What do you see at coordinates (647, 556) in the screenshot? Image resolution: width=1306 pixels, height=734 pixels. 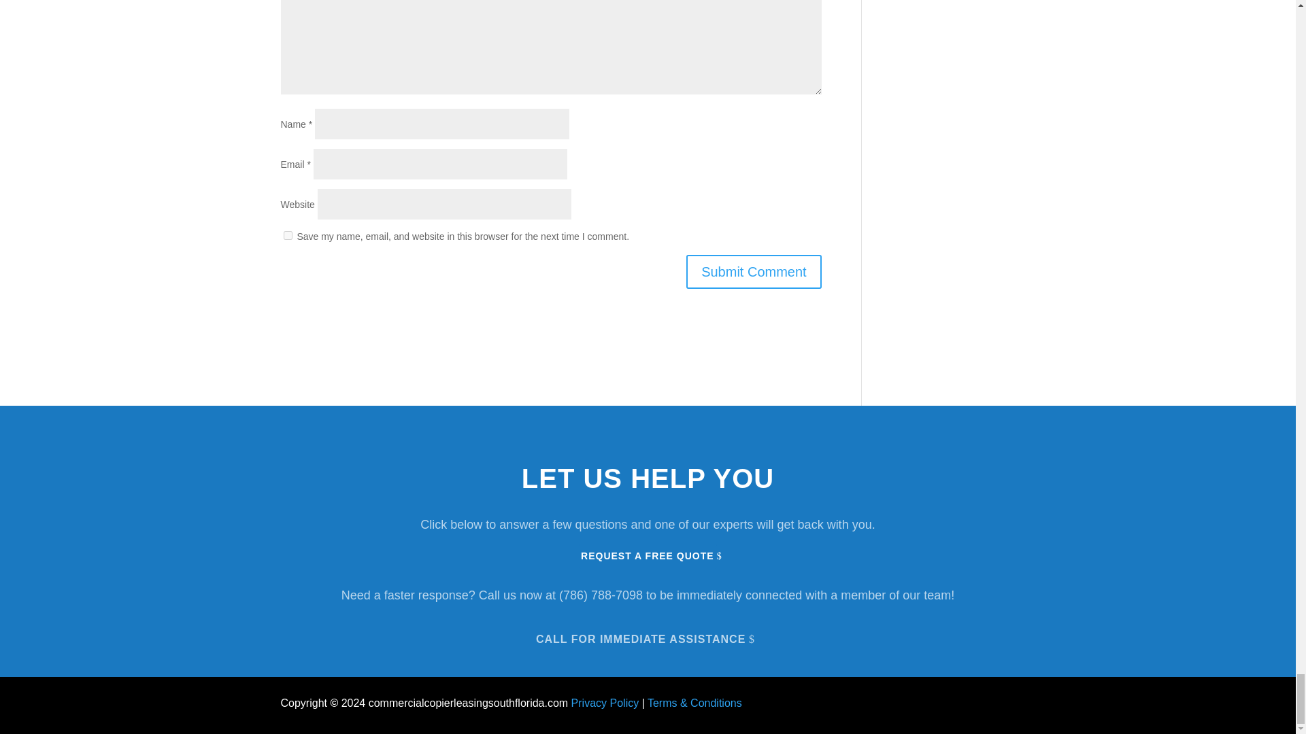 I see `REQUEST A FREE QUOTE` at bounding box center [647, 556].